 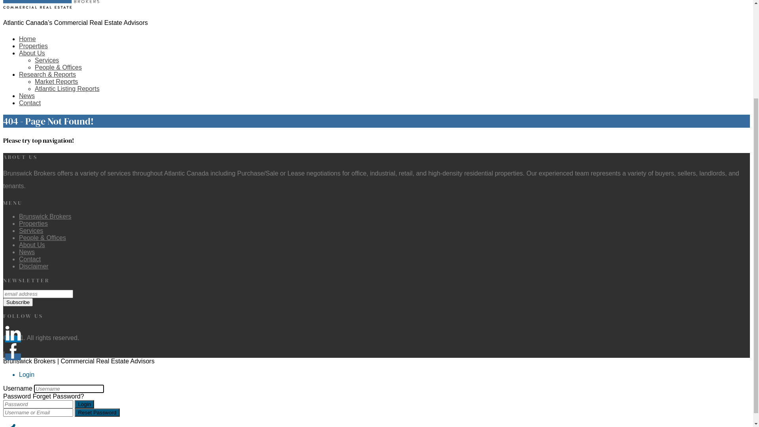 What do you see at coordinates (45, 342) in the screenshot?
I see `Brunswick Brokers` at bounding box center [45, 342].